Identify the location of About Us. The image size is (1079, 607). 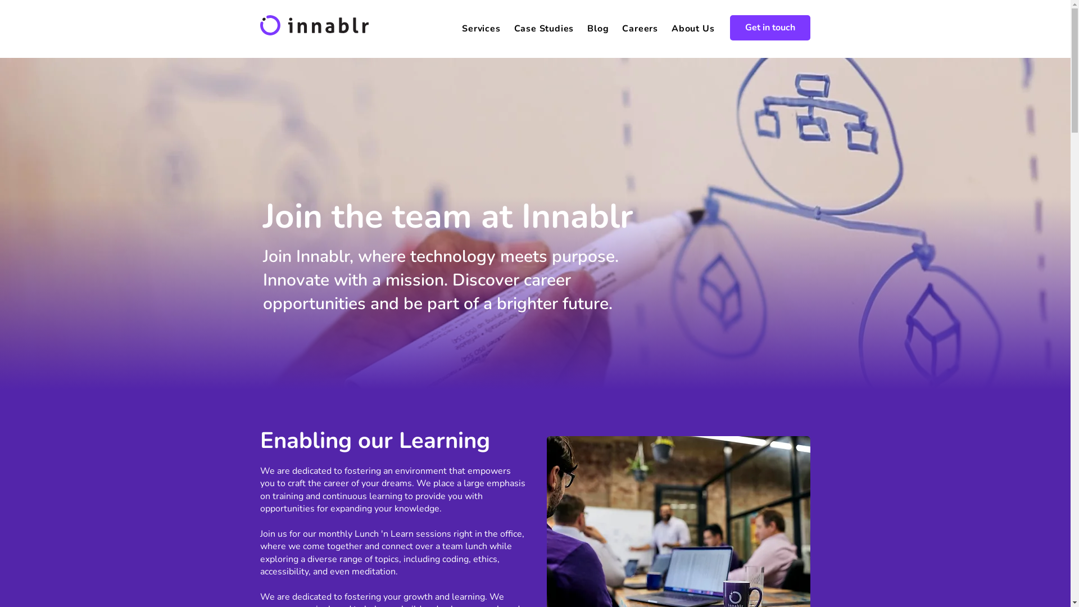
(693, 29).